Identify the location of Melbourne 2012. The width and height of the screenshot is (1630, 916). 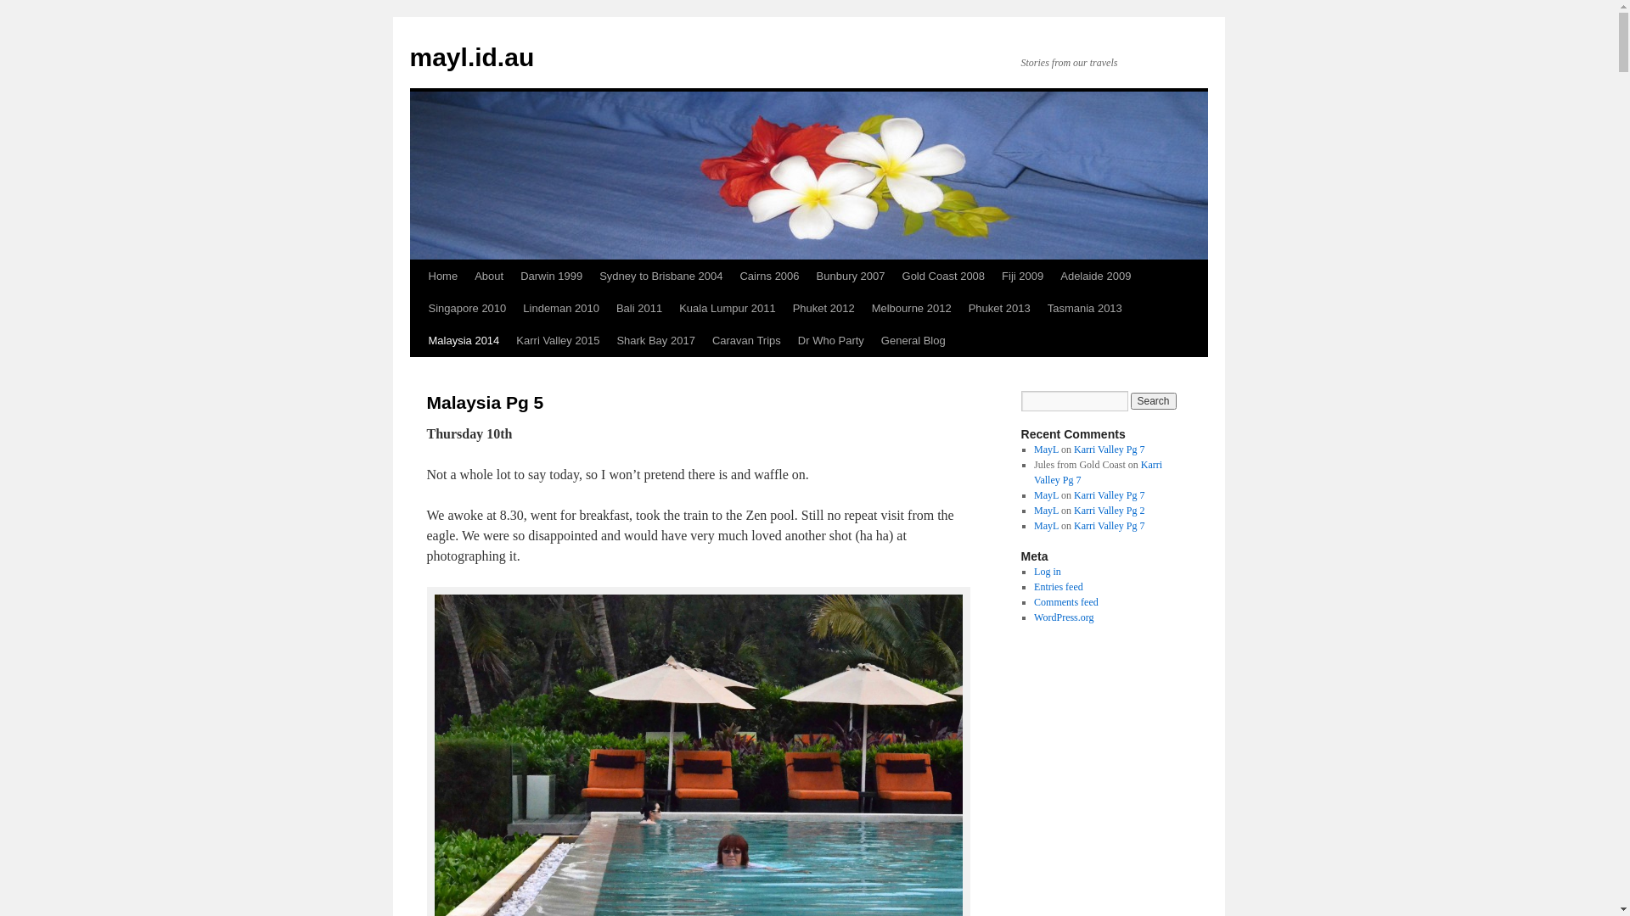
(912, 309).